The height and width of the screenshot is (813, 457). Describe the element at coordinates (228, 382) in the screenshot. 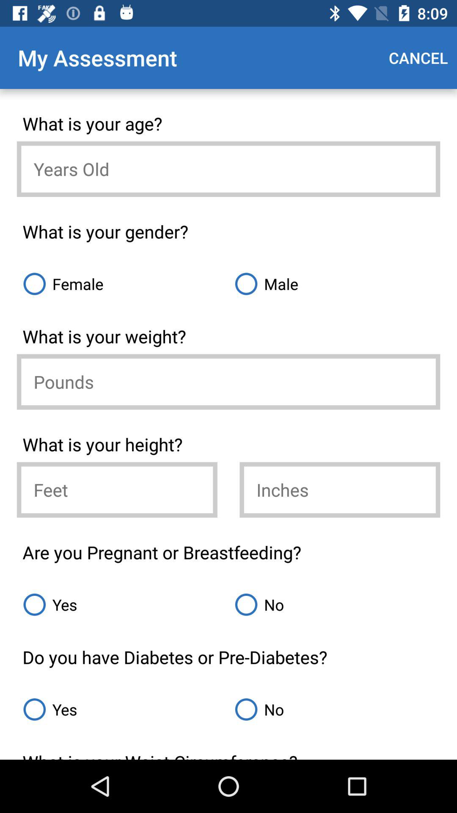

I see `insert your weight` at that location.